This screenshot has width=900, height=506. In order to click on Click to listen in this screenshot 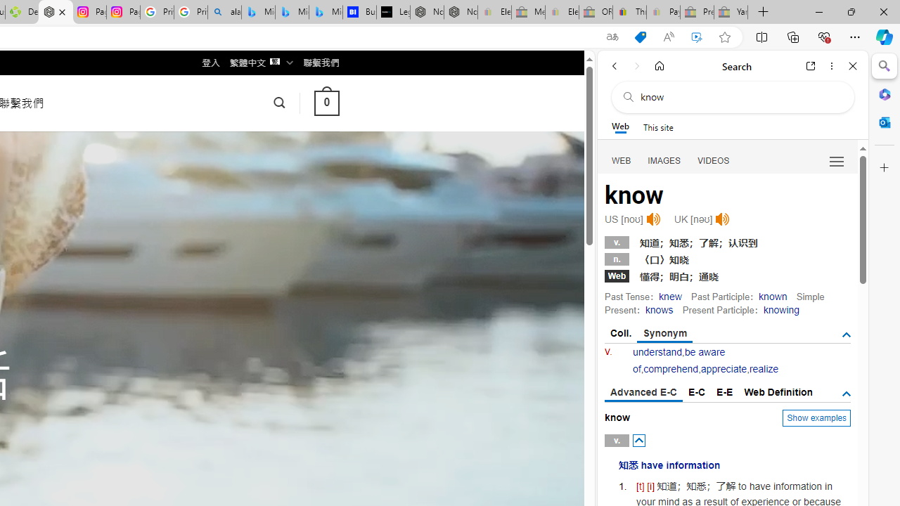, I will do `click(723, 219)`.